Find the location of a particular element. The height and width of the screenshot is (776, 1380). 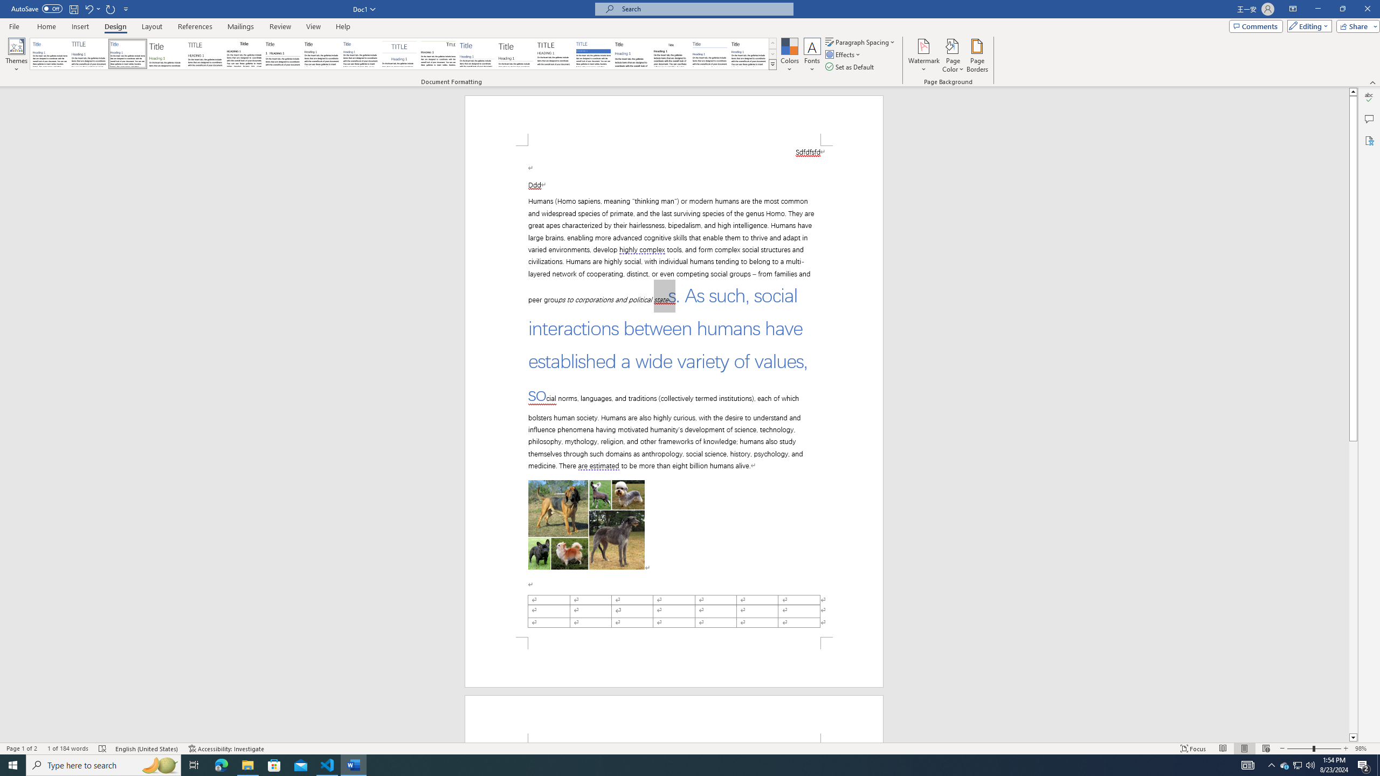

Line up is located at coordinates (1353, 92).